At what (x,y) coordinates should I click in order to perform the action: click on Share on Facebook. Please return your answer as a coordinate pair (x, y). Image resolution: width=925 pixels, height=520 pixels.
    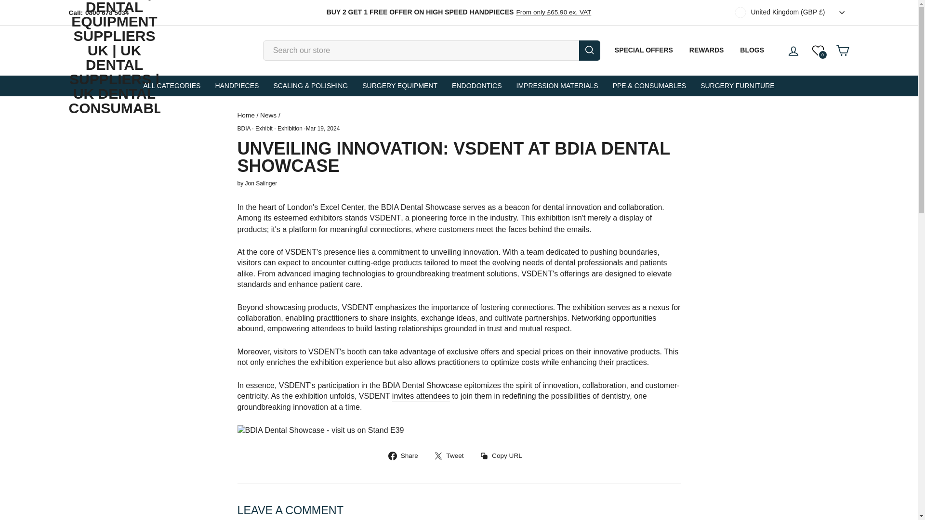
    Looking at the image, I should click on (407, 455).